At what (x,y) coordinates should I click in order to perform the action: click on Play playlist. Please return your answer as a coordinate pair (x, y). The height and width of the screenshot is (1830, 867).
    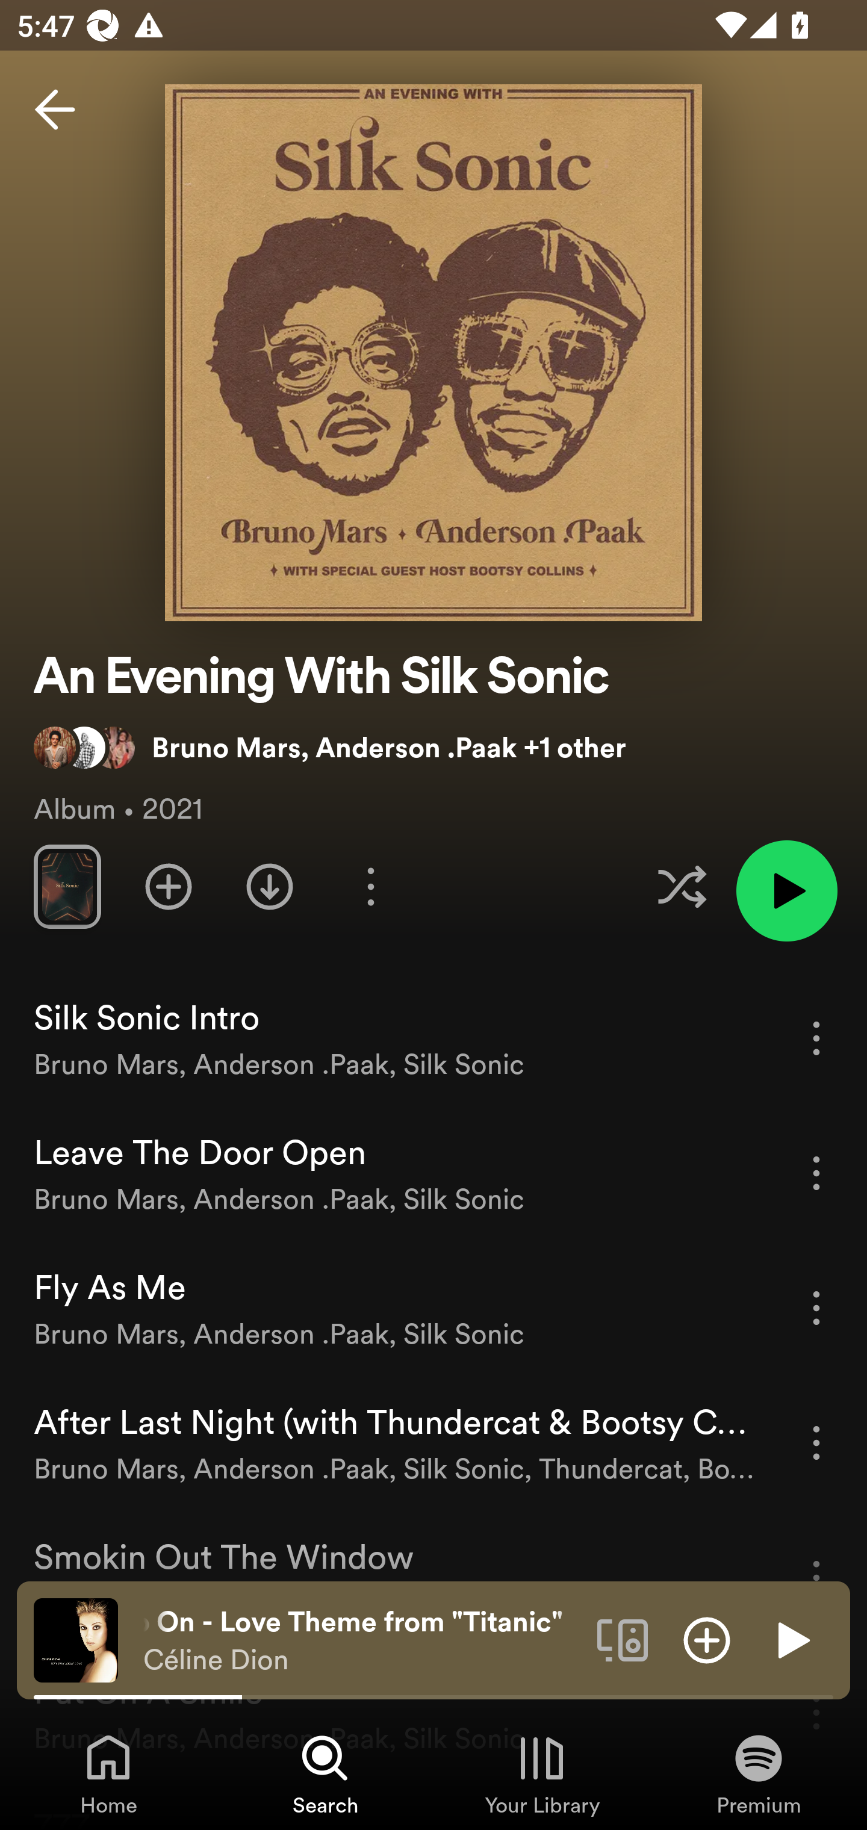
    Looking at the image, I should click on (786, 891).